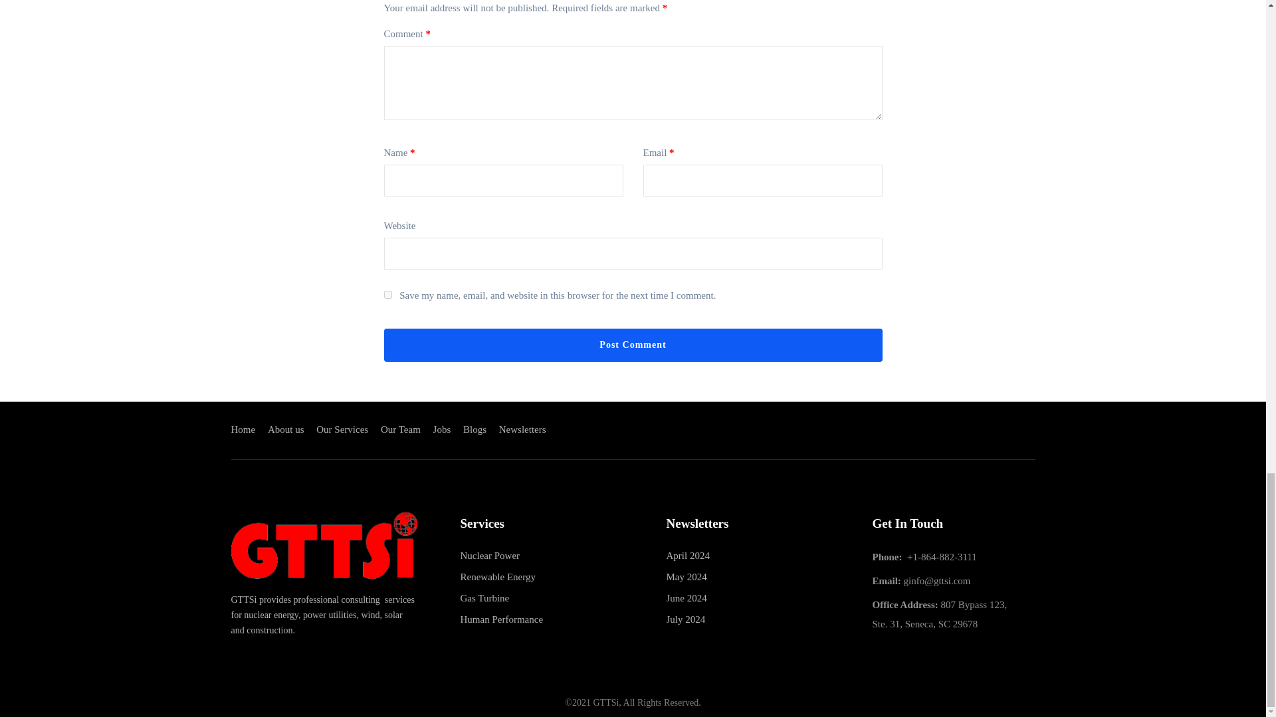 This screenshot has height=717, width=1276. Describe the element at coordinates (387, 295) in the screenshot. I see `yes` at that location.